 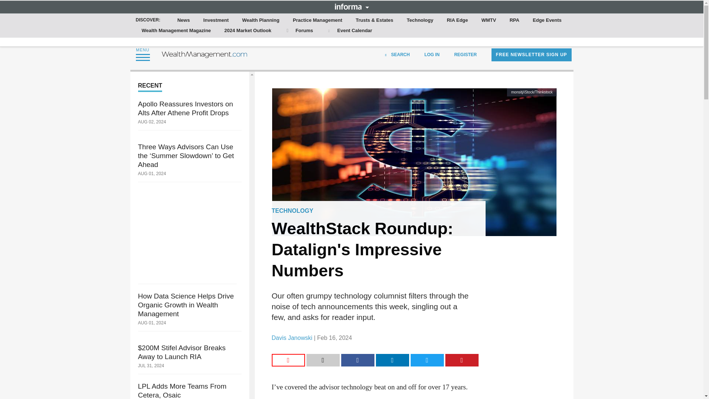 I want to click on Technology, so click(x=420, y=20).